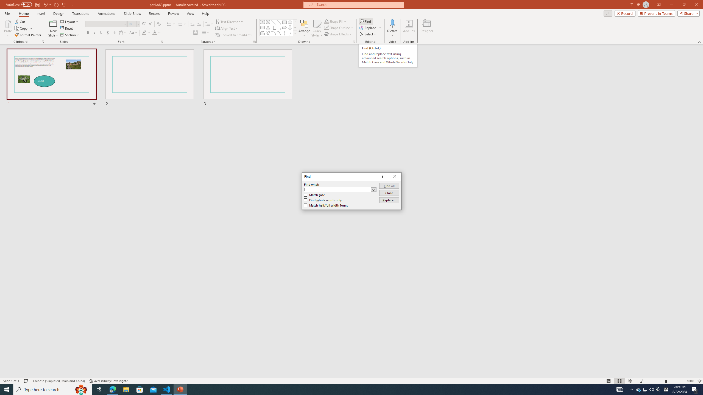 This screenshot has height=395, width=703. Describe the element at coordinates (690, 381) in the screenshot. I see `Zoom 100%` at that location.